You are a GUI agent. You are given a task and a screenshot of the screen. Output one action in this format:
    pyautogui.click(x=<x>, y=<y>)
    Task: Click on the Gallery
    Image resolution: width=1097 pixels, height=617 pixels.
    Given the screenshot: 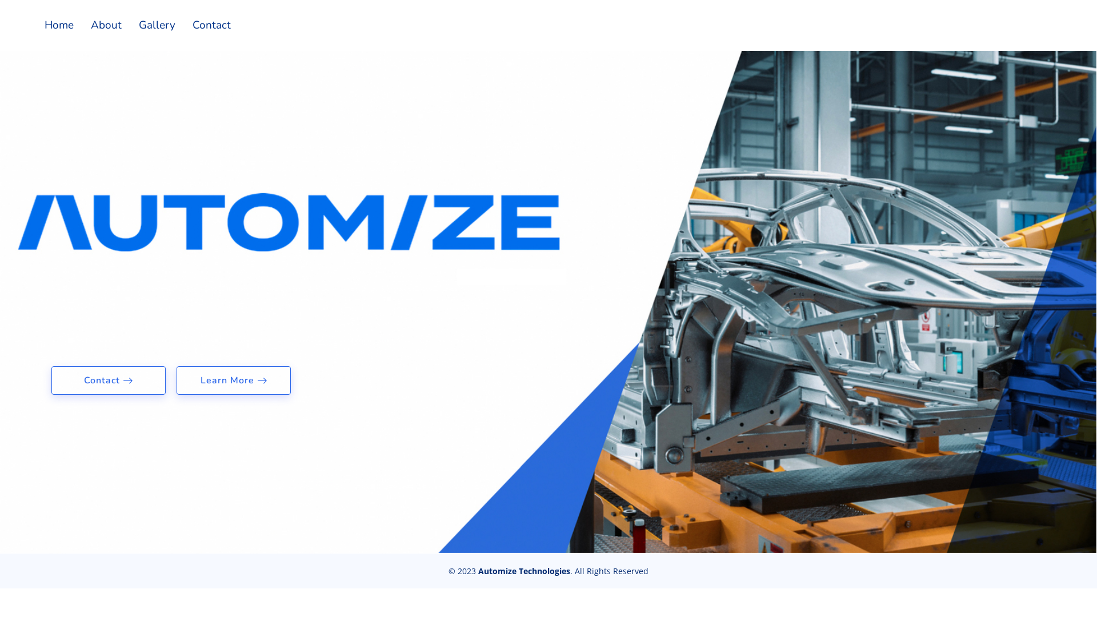 What is the action you would take?
    pyautogui.click(x=149, y=25)
    